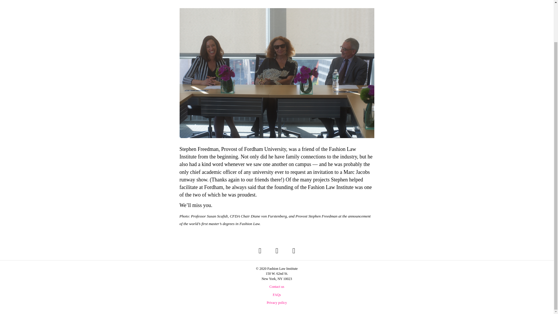 The height and width of the screenshot is (314, 558). What do you see at coordinates (277, 286) in the screenshot?
I see `Contact us` at bounding box center [277, 286].